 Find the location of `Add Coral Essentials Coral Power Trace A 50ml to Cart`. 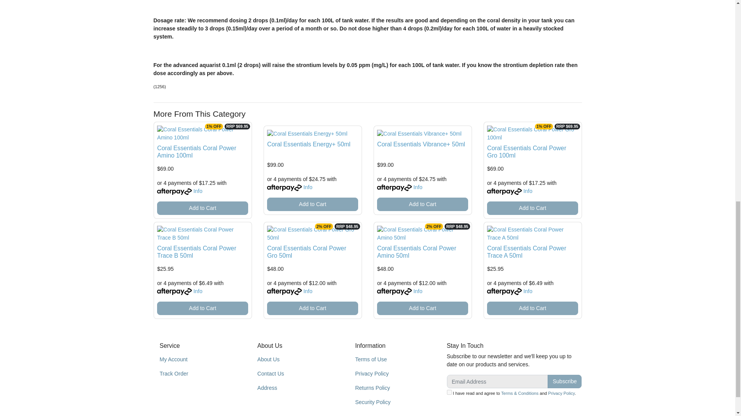

Add Coral Essentials Coral Power Trace A 50ml to Cart is located at coordinates (532, 308).